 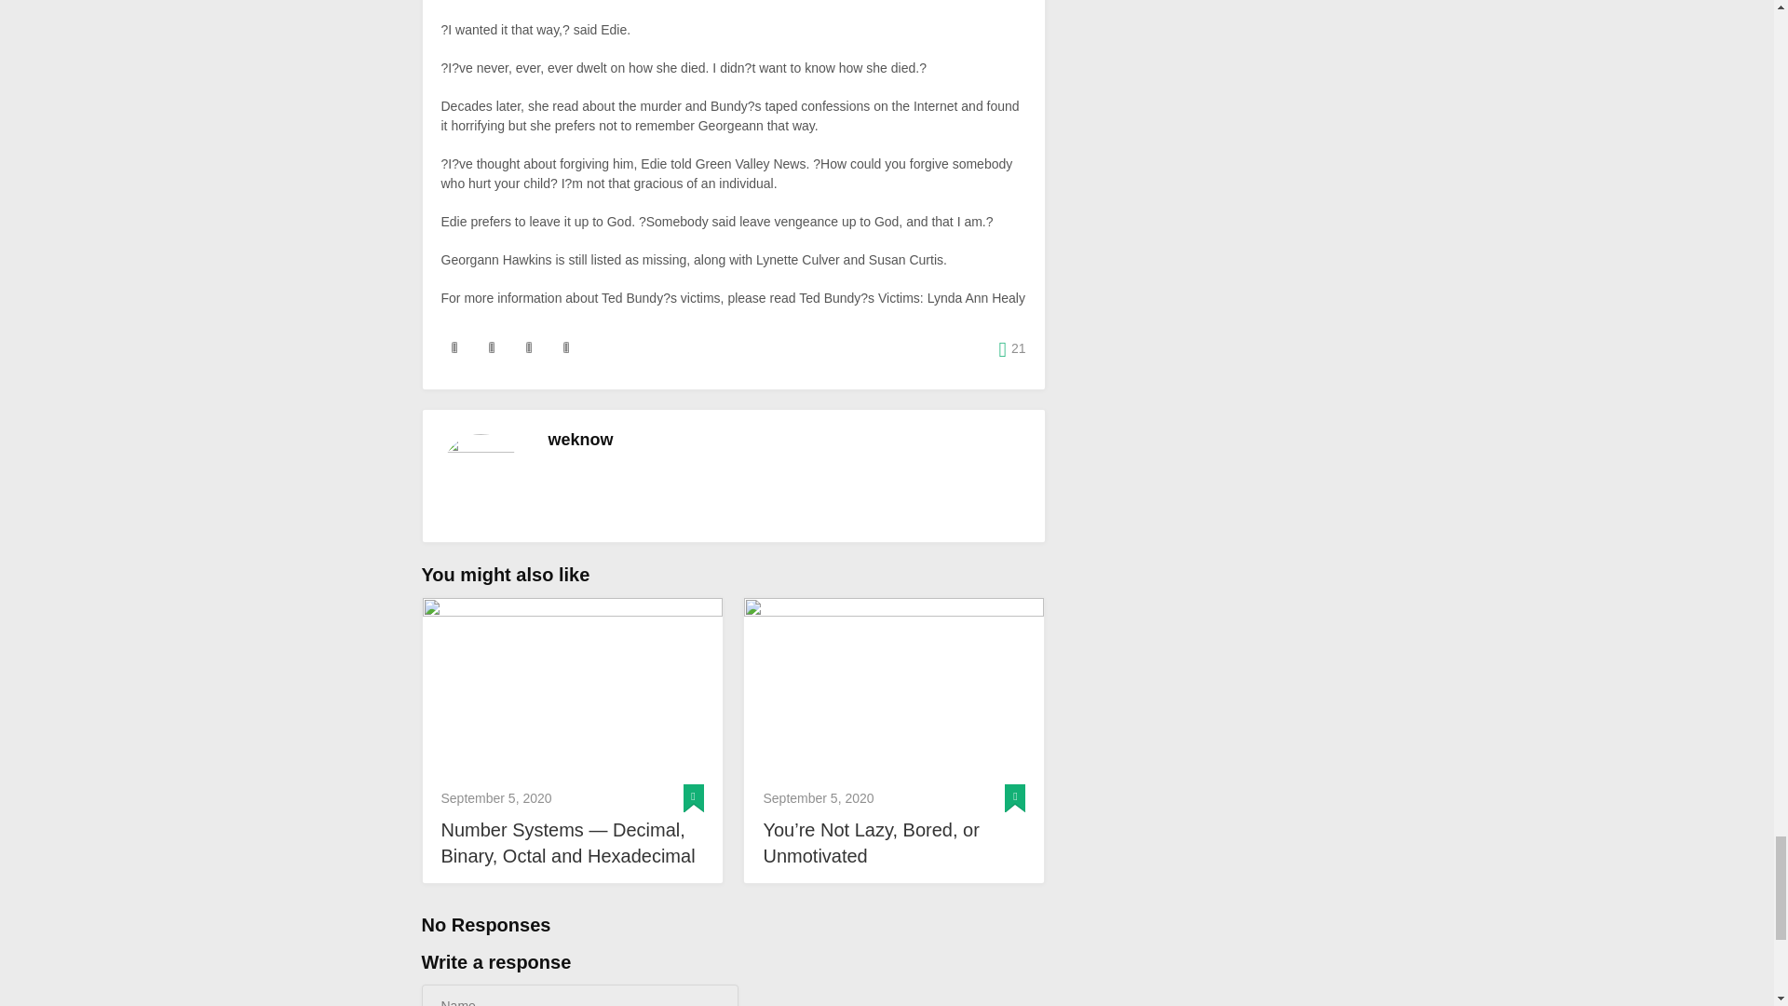 I want to click on Like, so click(x=1013, y=348).